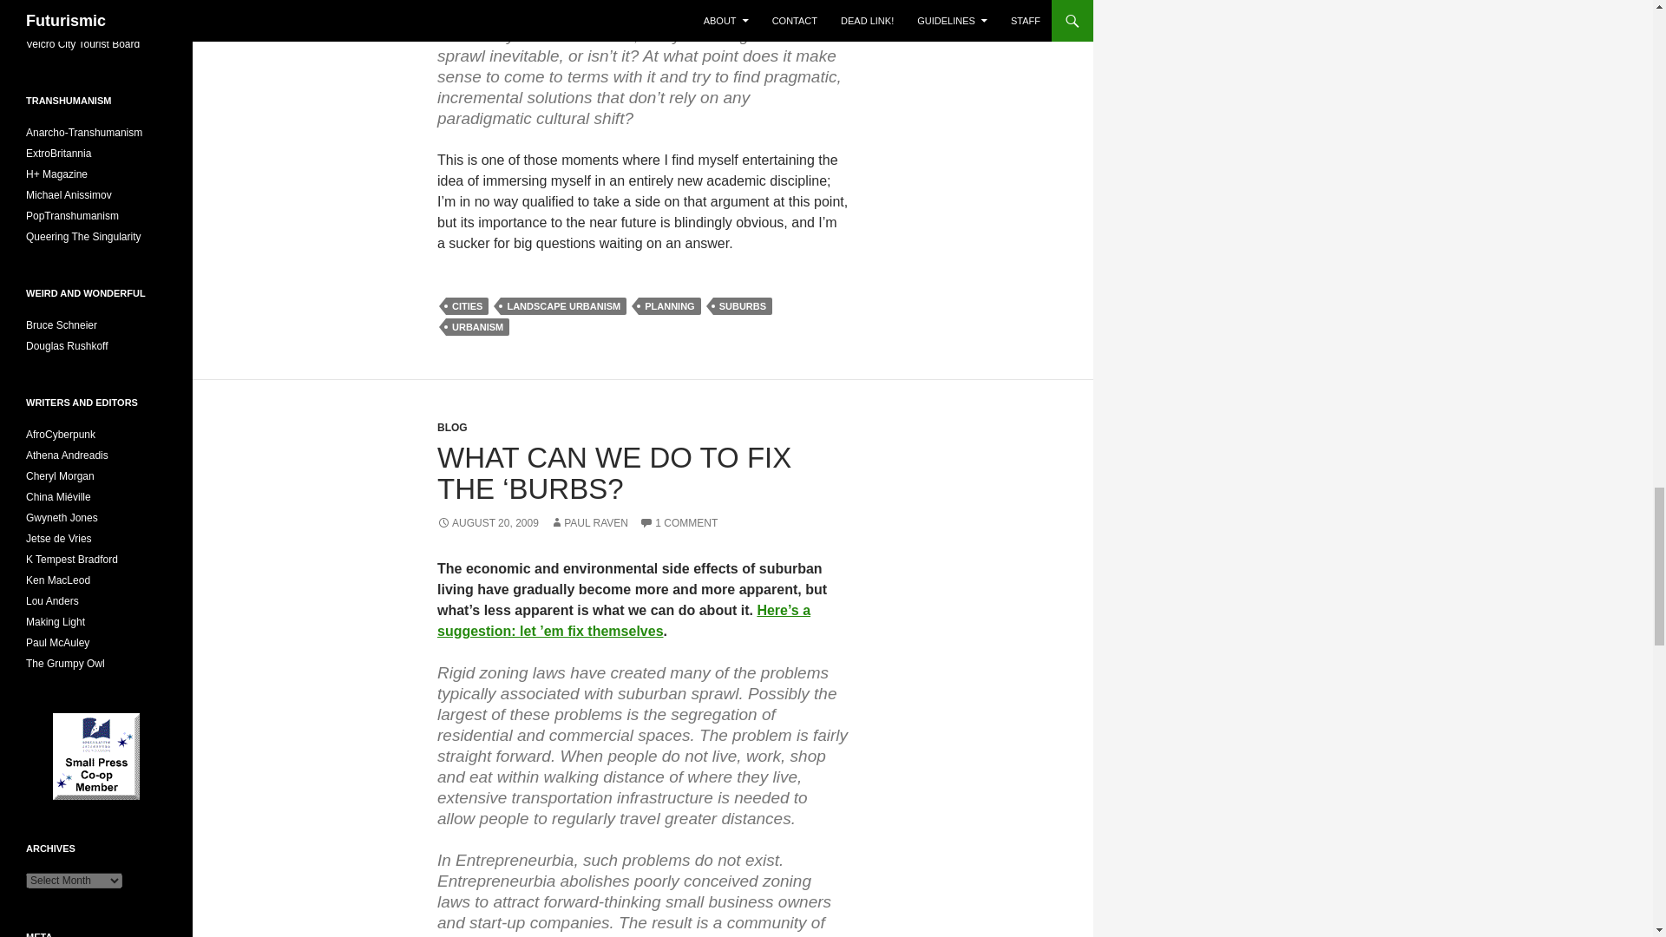 The width and height of the screenshot is (1666, 937). I want to click on BLOG, so click(452, 428).